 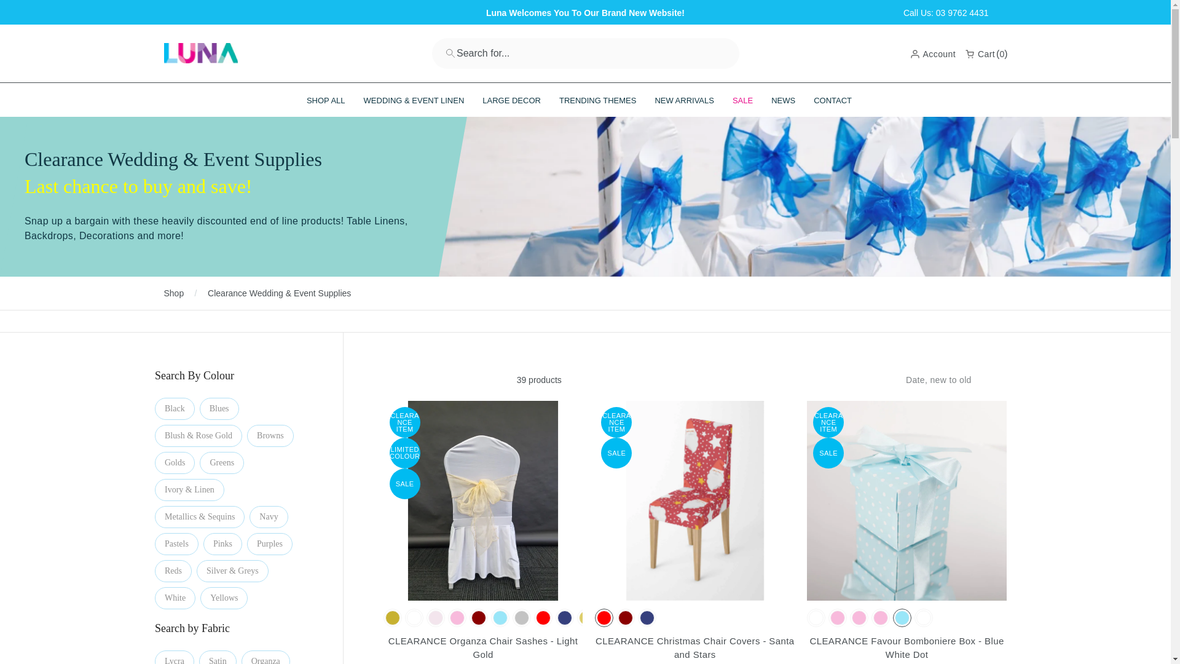 What do you see at coordinates (270, 435) in the screenshot?
I see `Add filter:  Browns` at bounding box center [270, 435].